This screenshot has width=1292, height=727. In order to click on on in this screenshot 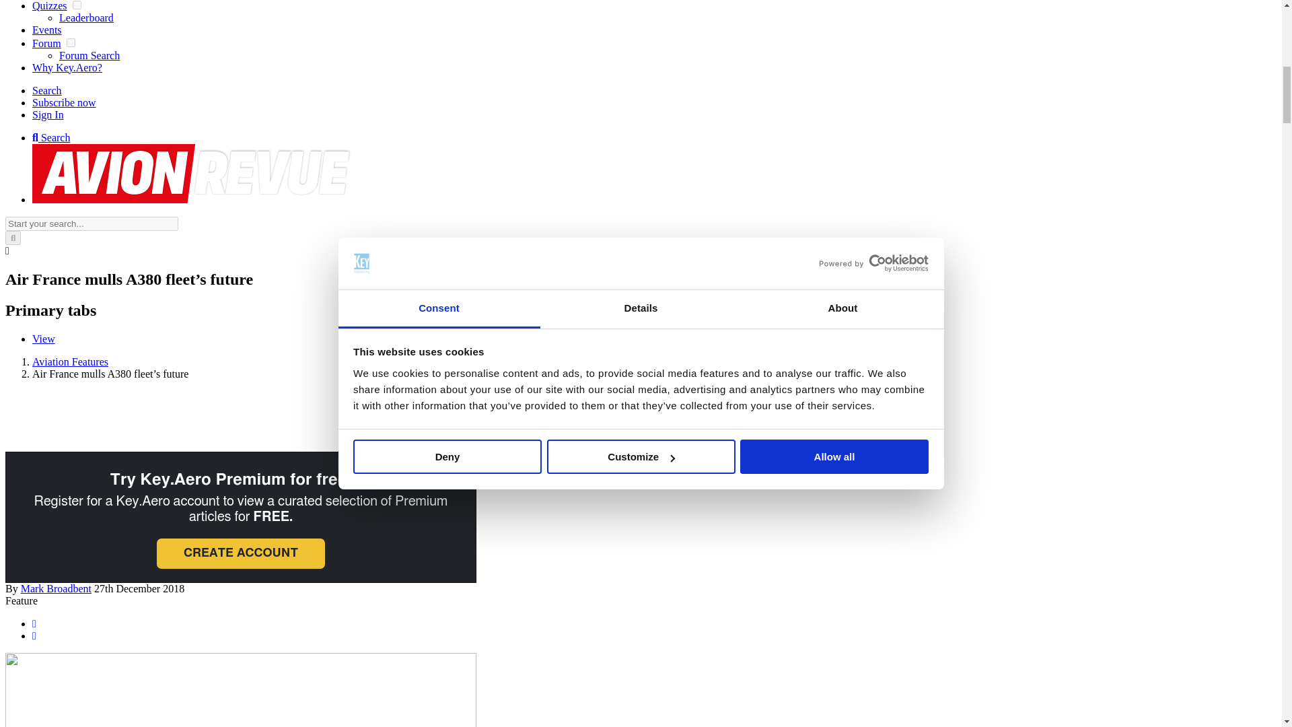, I will do `click(77, 5)`.